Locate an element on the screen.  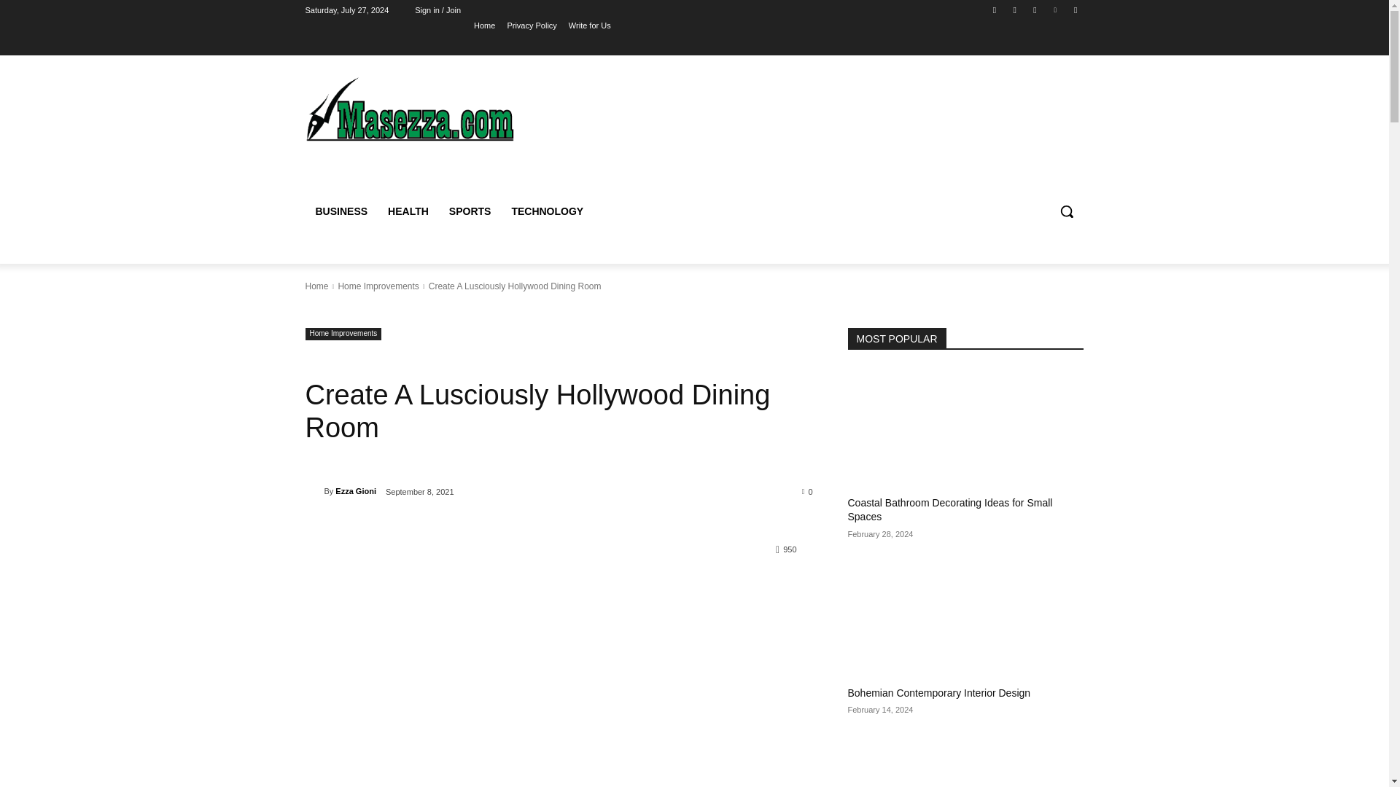
HEALTH is located at coordinates (408, 211).